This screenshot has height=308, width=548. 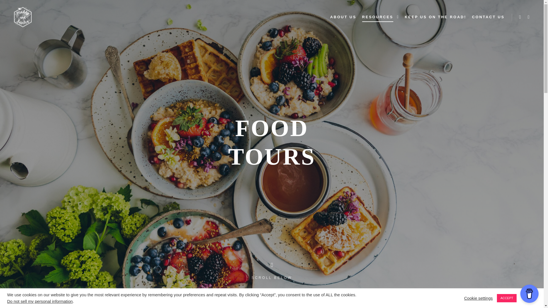 What do you see at coordinates (520, 17) in the screenshot?
I see `Instagram` at bounding box center [520, 17].